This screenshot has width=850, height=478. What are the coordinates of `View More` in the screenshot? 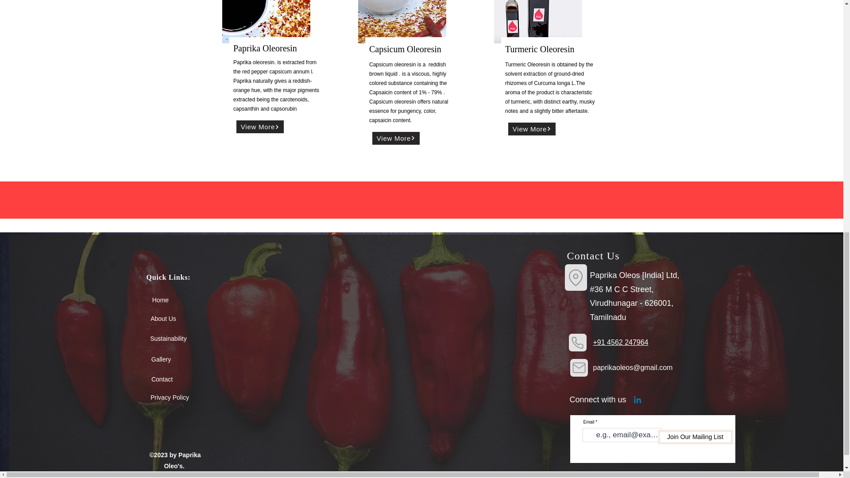 It's located at (532, 128).